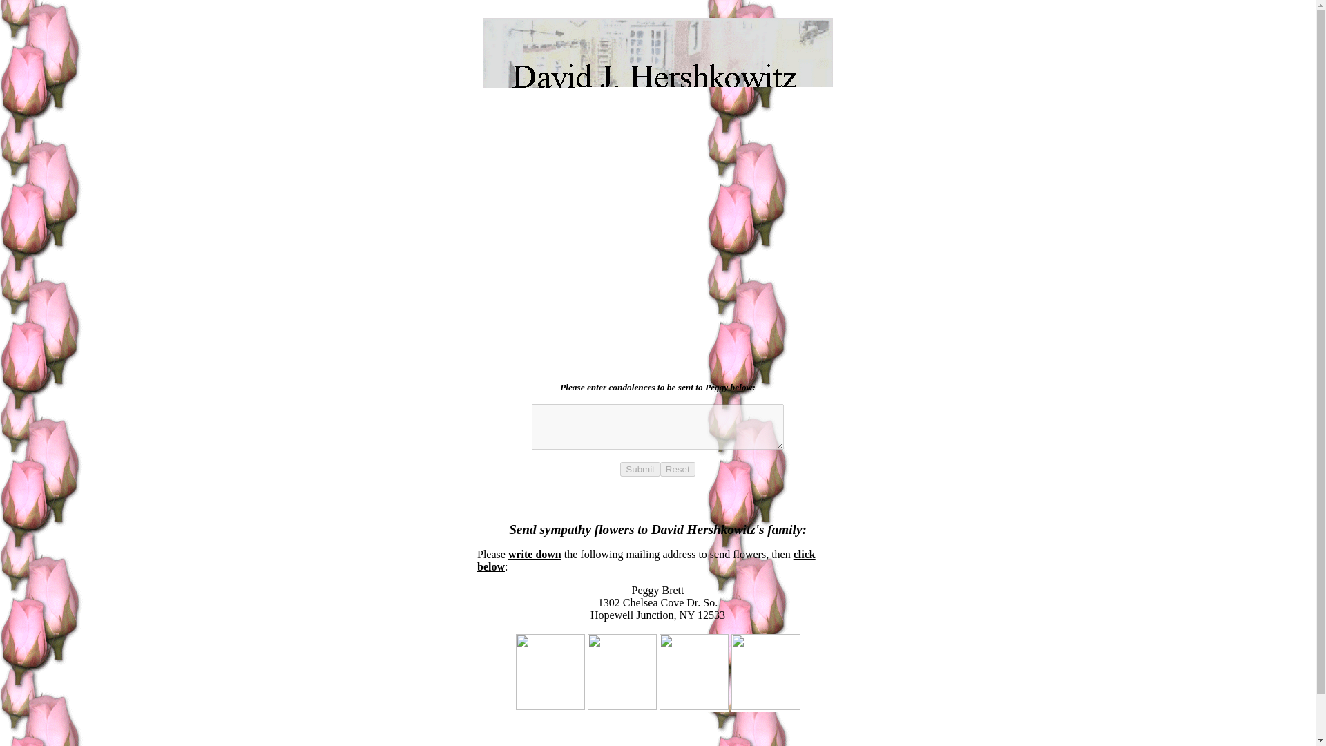 This screenshot has height=746, width=1326. I want to click on Reset, so click(678, 469).